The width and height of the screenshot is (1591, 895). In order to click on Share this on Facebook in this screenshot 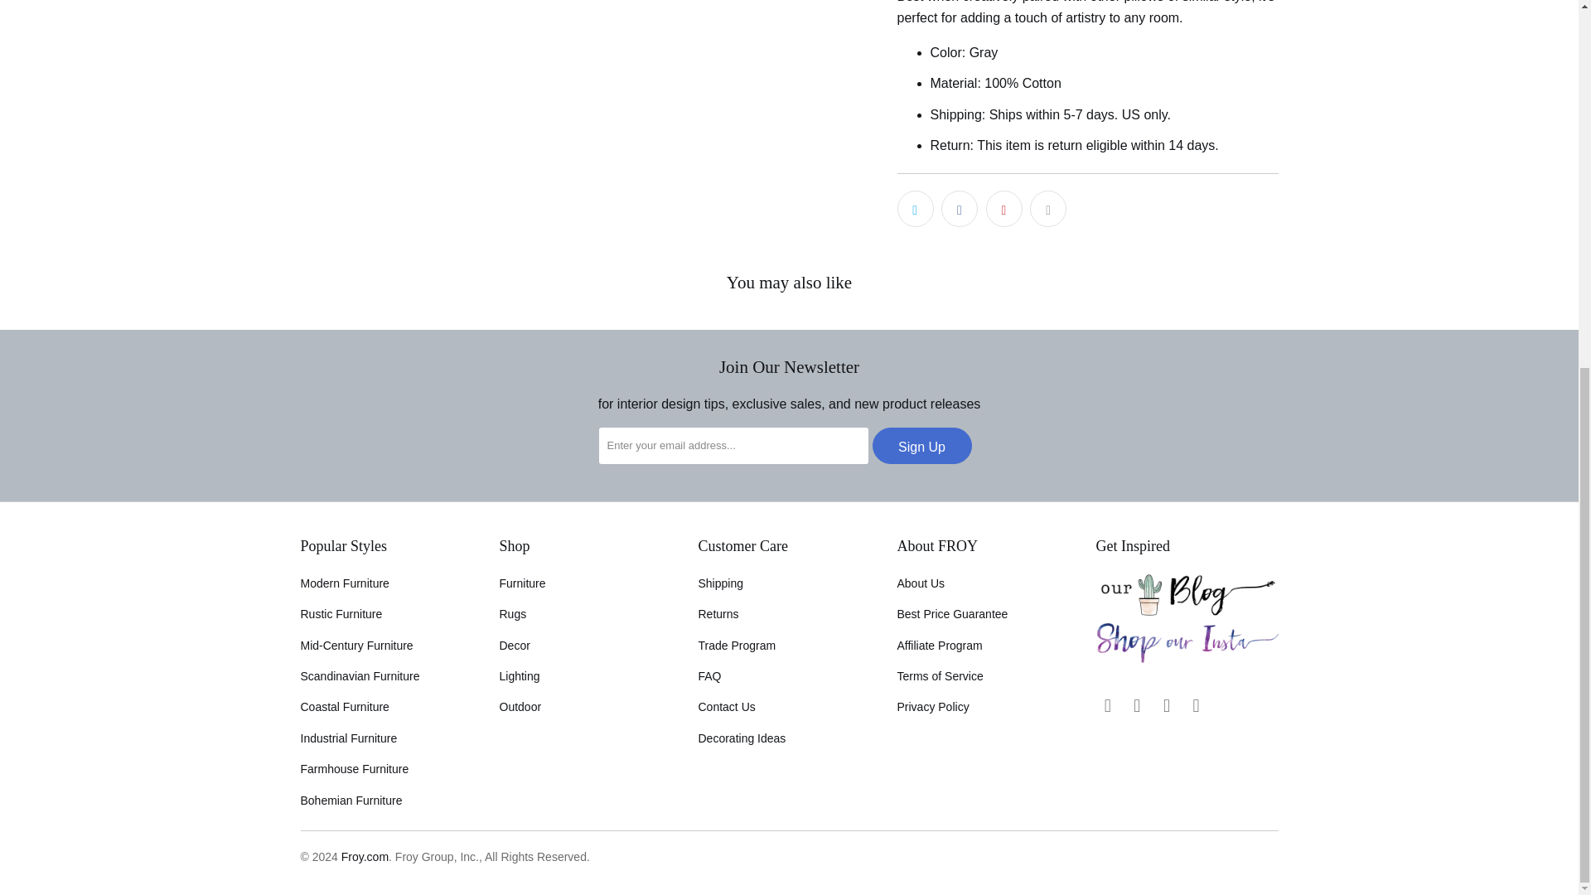, I will do `click(960, 209)`.